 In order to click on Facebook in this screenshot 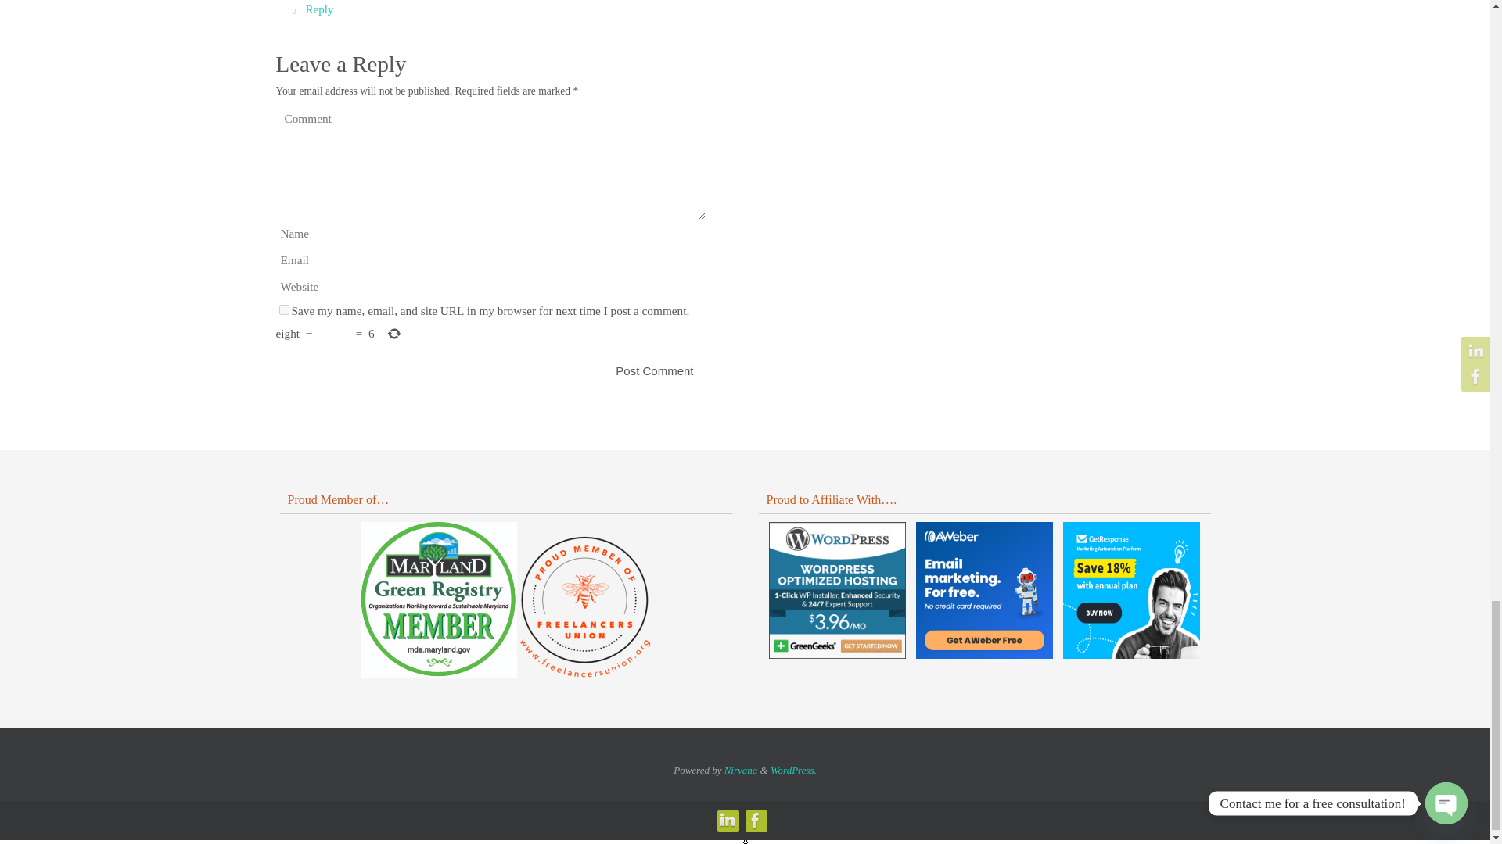, I will do `click(754, 820)`.